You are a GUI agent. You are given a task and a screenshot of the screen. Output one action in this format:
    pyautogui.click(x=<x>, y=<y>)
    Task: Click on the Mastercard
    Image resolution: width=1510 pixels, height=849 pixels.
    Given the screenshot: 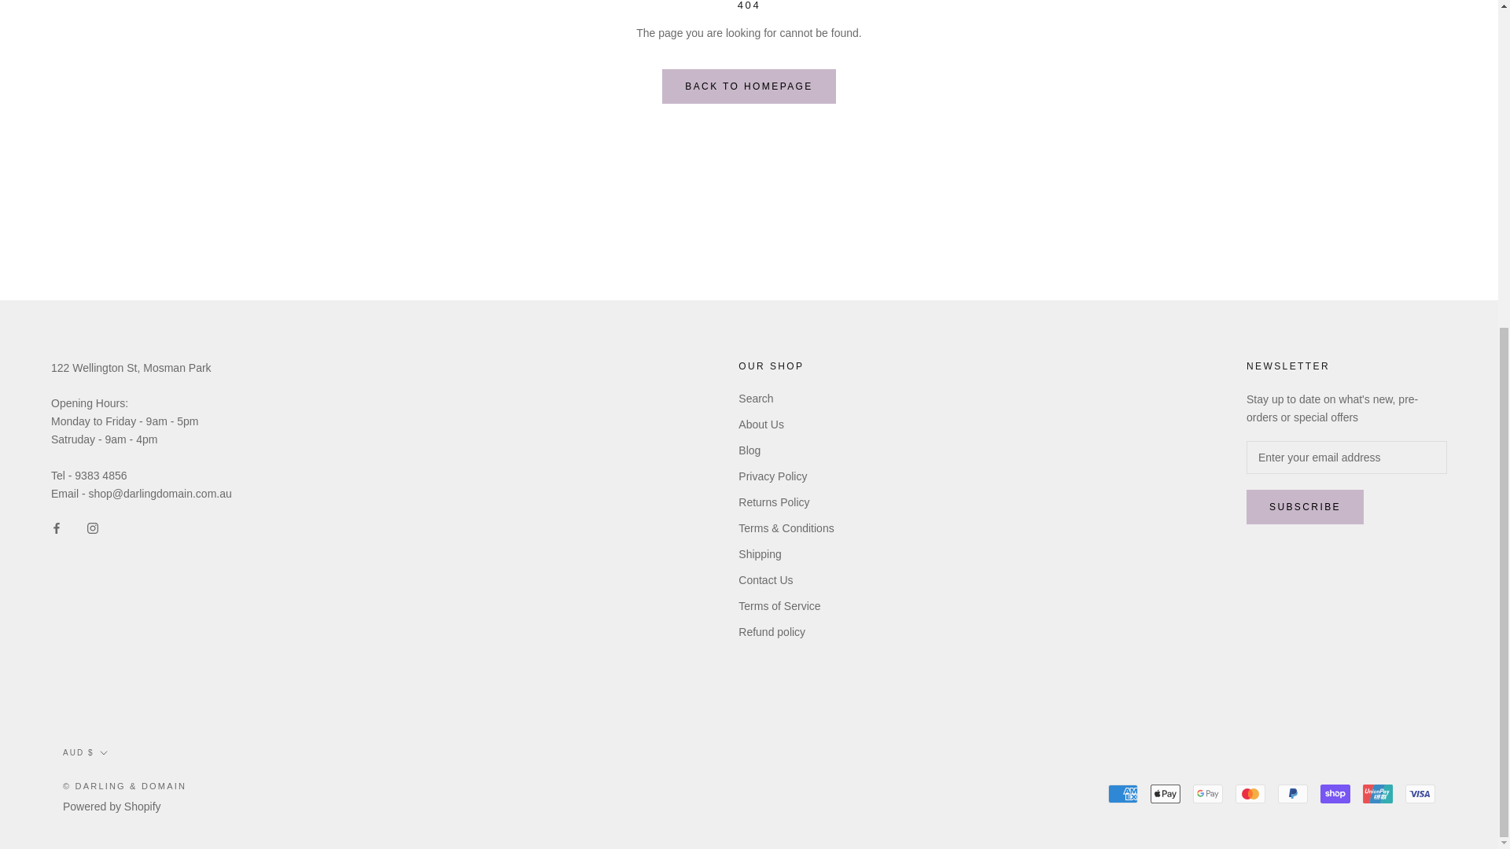 What is the action you would take?
    pyautogui.click(x=1250, y=793)
    